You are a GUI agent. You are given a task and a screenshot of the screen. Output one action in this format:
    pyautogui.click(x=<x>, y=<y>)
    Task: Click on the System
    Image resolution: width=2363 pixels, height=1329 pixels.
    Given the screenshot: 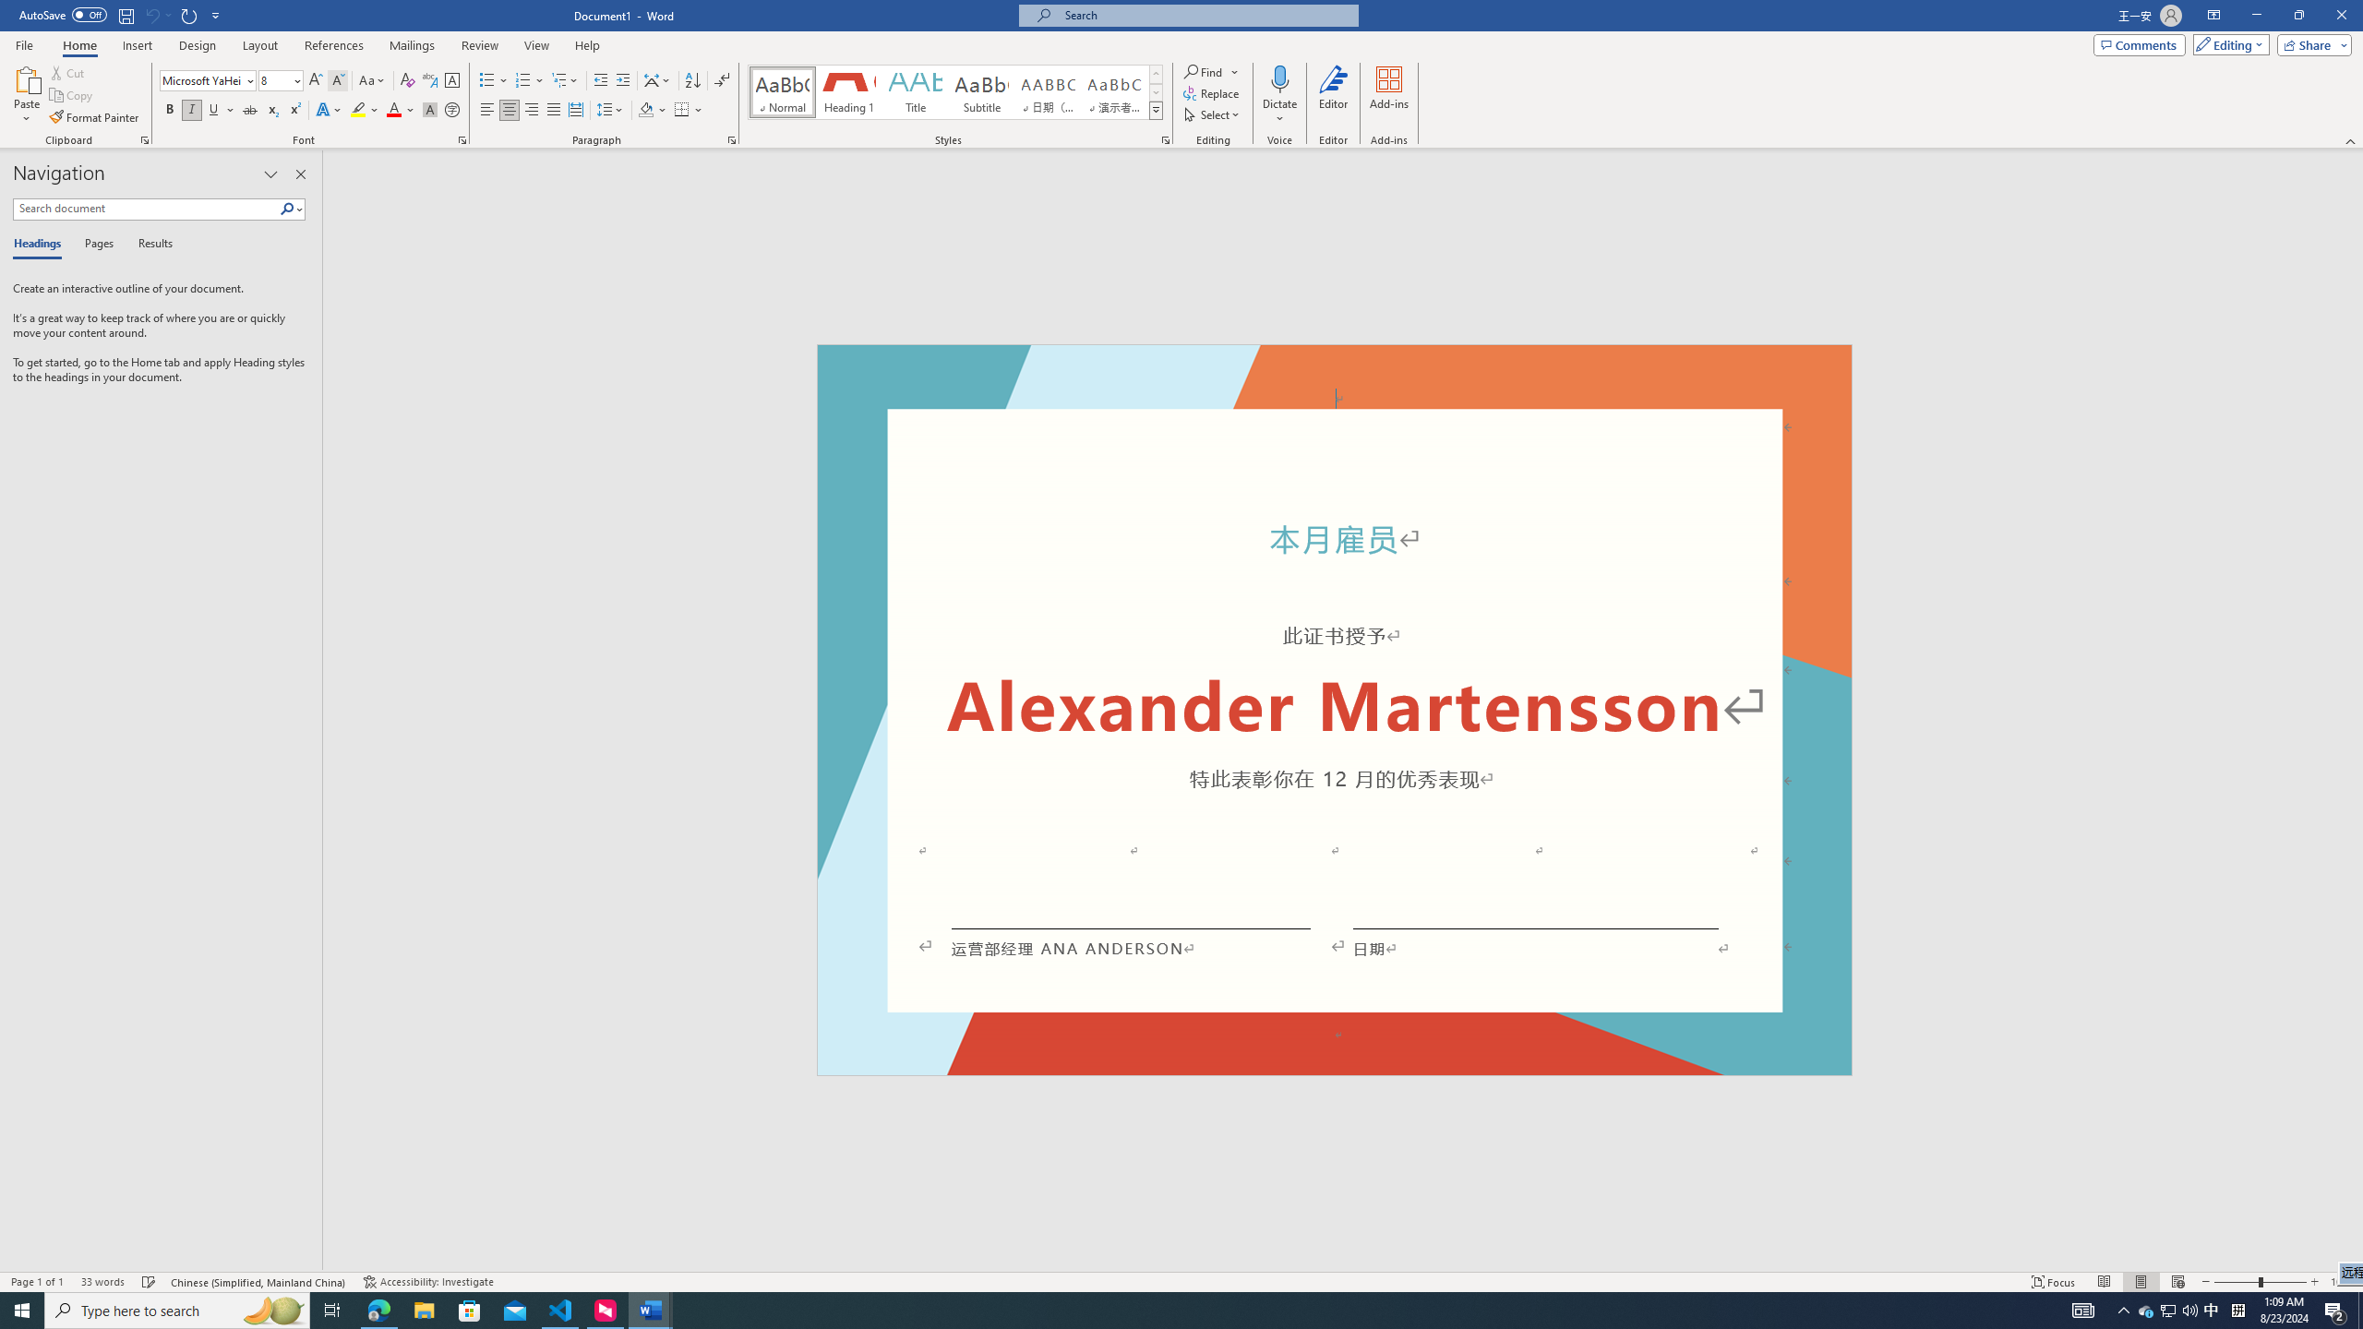 What is the action you would take?
    pyautogui.click(x=11, y=9)
    